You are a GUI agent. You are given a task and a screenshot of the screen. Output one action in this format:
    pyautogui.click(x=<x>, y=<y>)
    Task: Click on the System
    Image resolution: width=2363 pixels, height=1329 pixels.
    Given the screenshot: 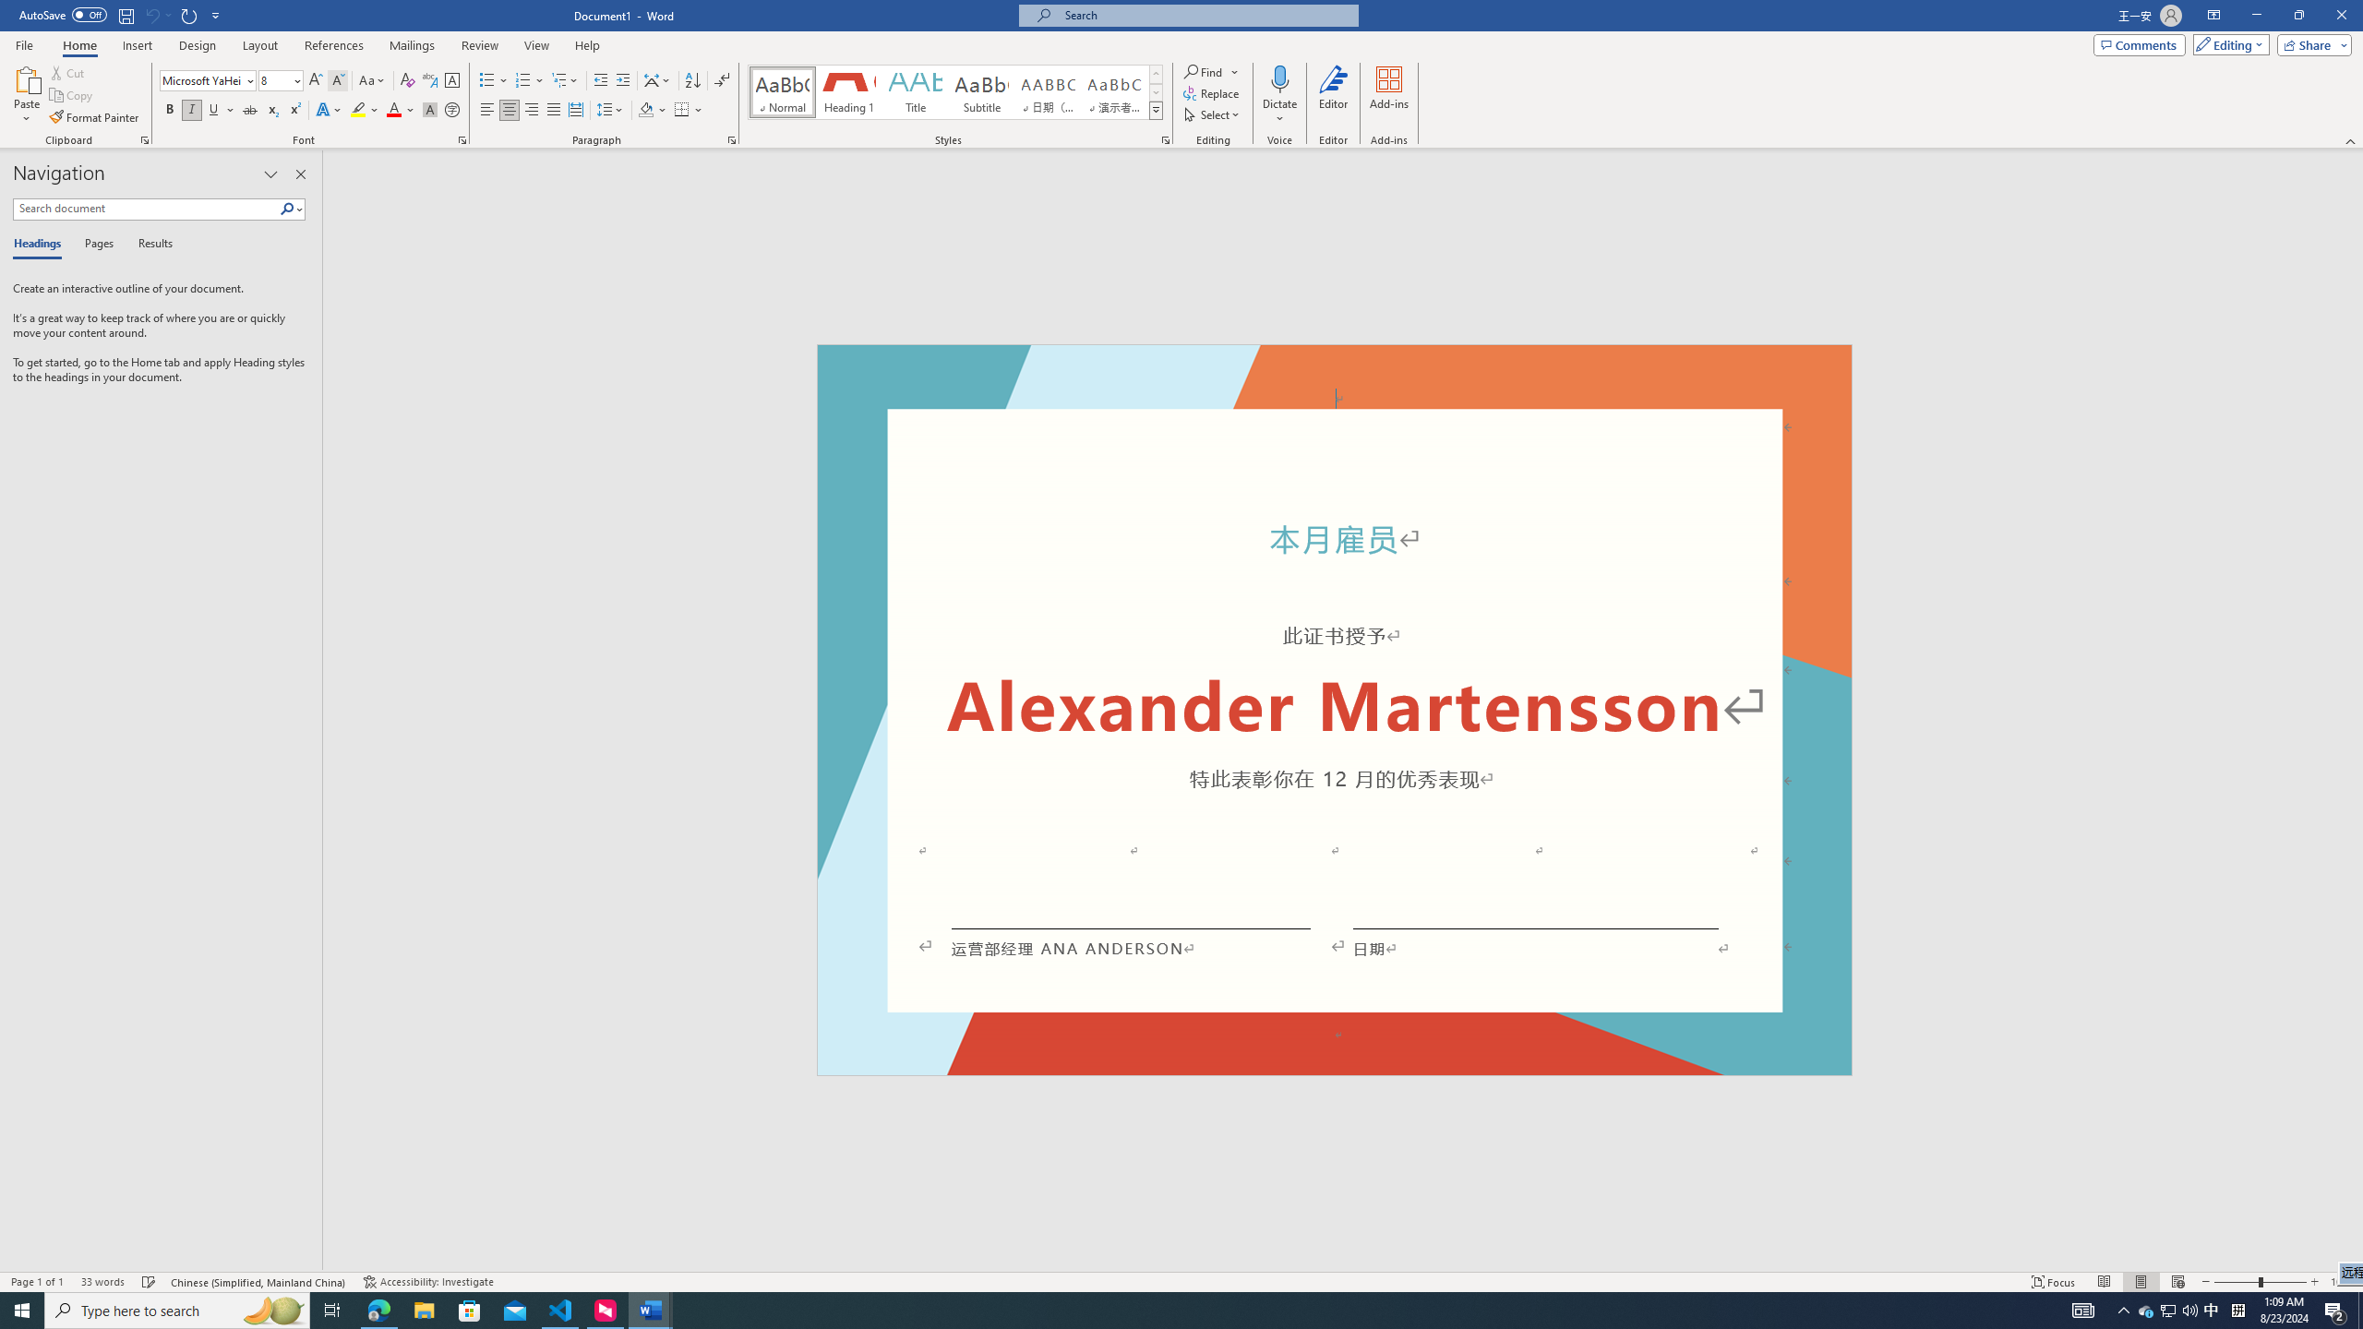 What is the action you would take?
    pyautogui.click(x=11, y=9)
    